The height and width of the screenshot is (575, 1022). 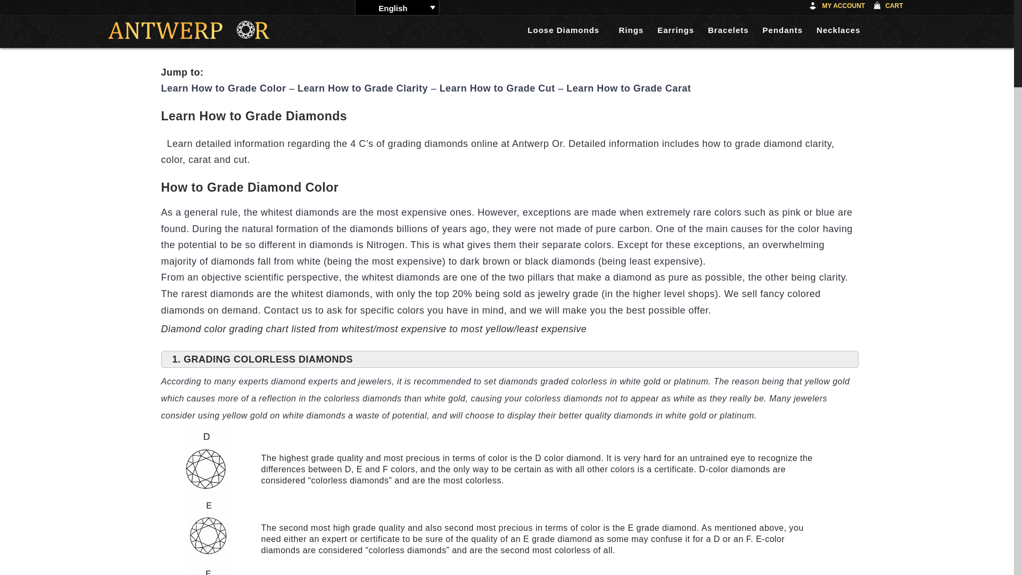 I want to click on Necklaces, so click(x=843, y=30).